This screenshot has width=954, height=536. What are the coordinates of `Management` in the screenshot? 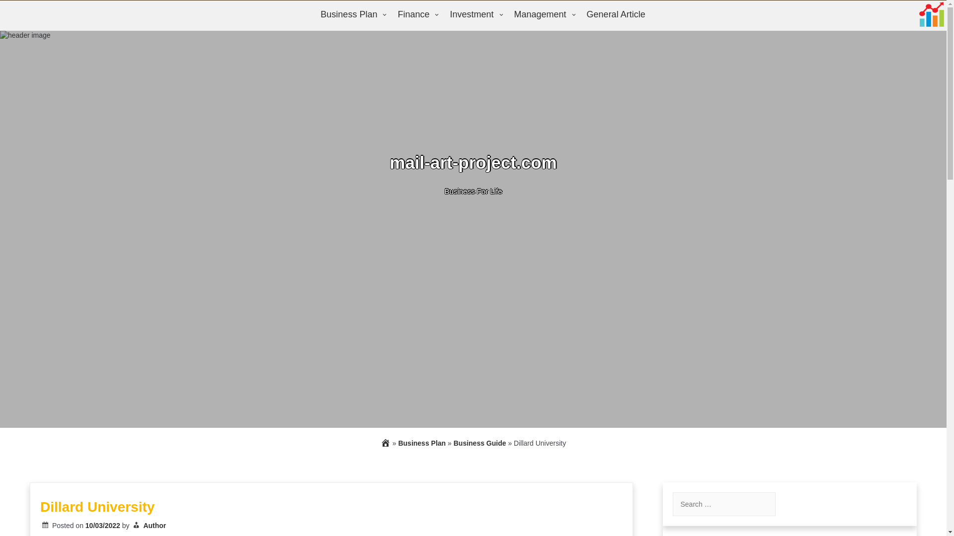 It's located at (543, 15).